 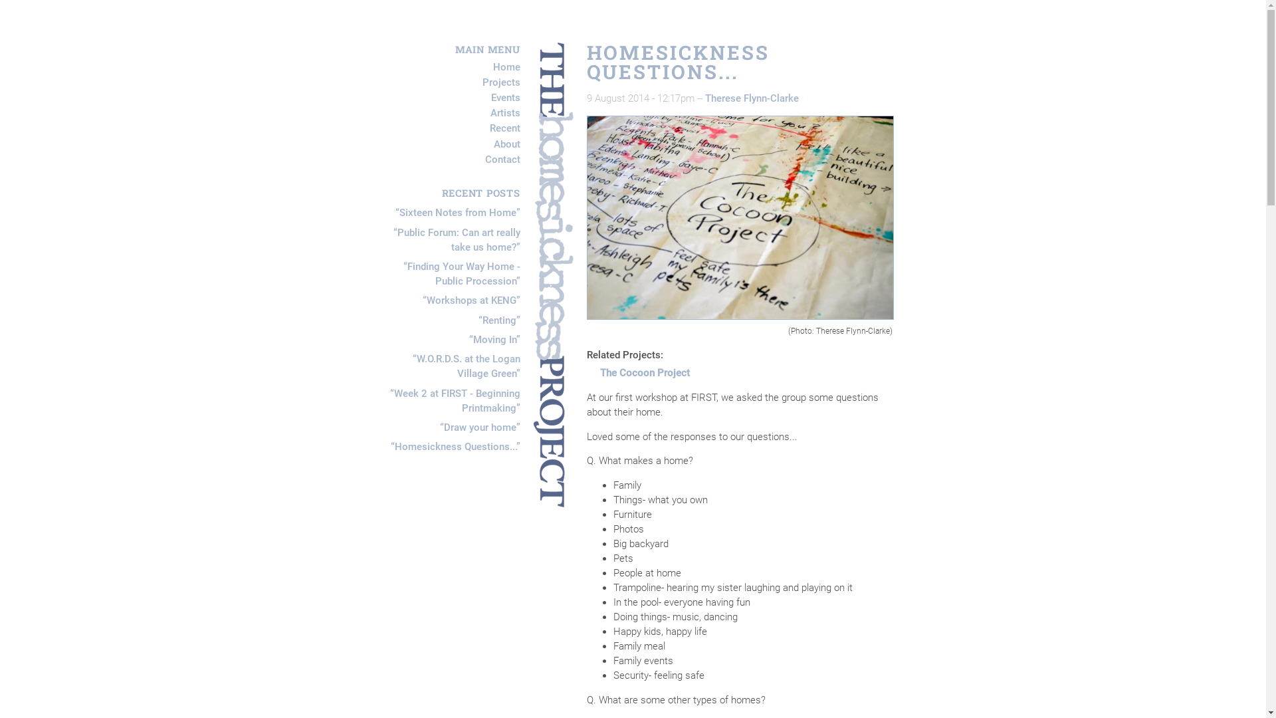 I want to click on Therese Flynn-Clarke, so click(x=751, y=98).